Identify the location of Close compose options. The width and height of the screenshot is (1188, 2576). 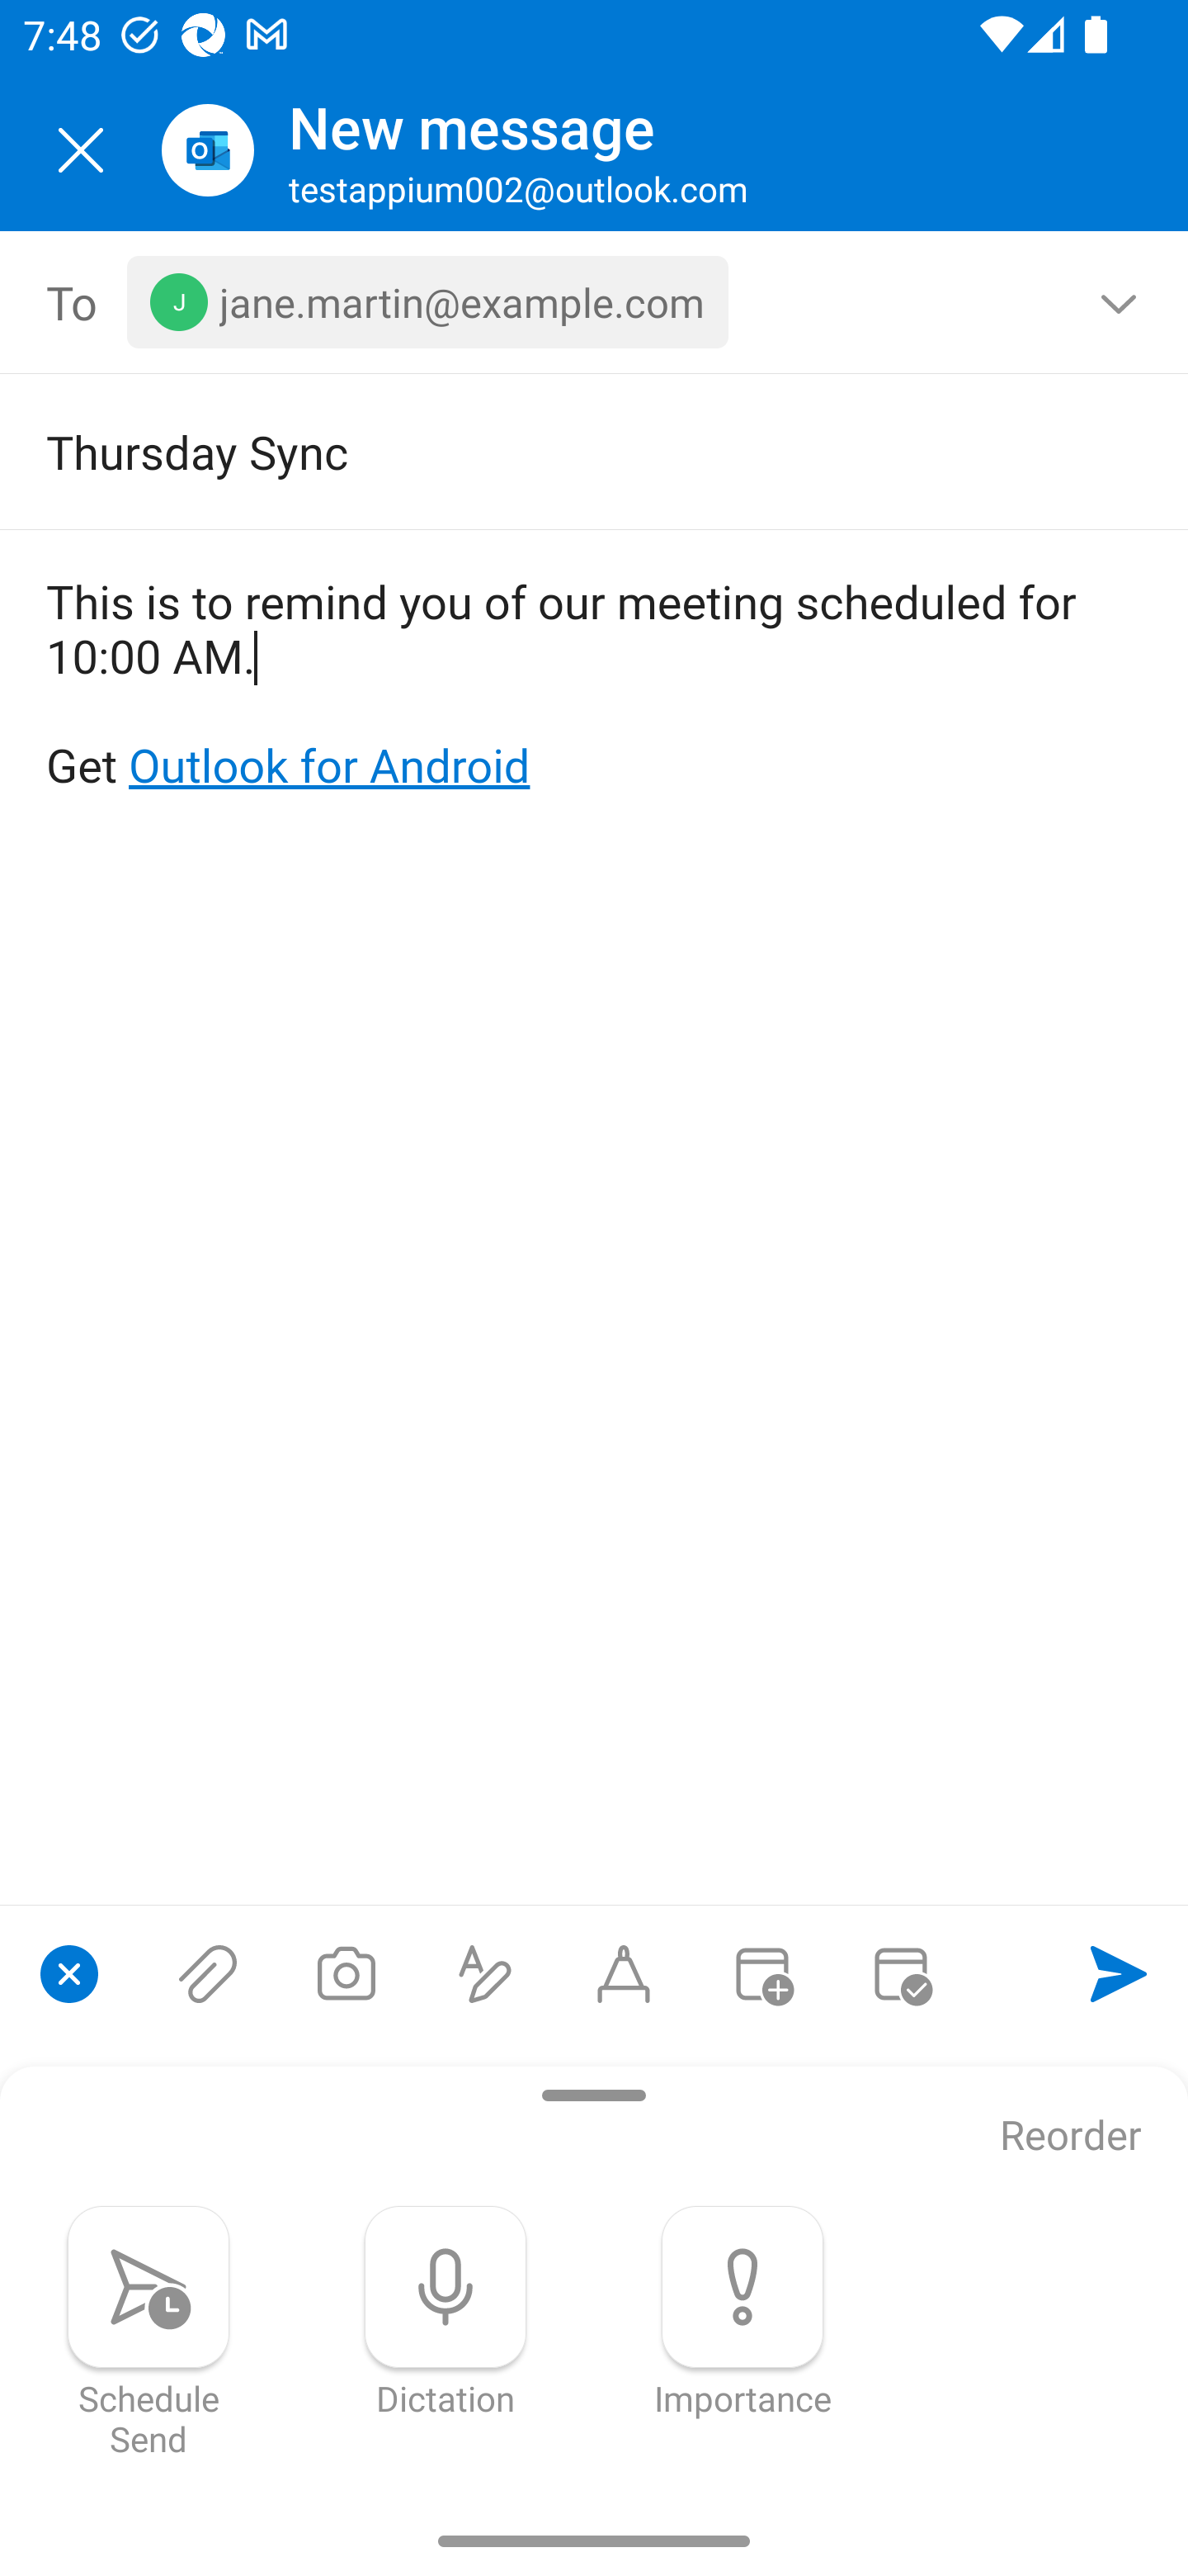
(69, 1973).